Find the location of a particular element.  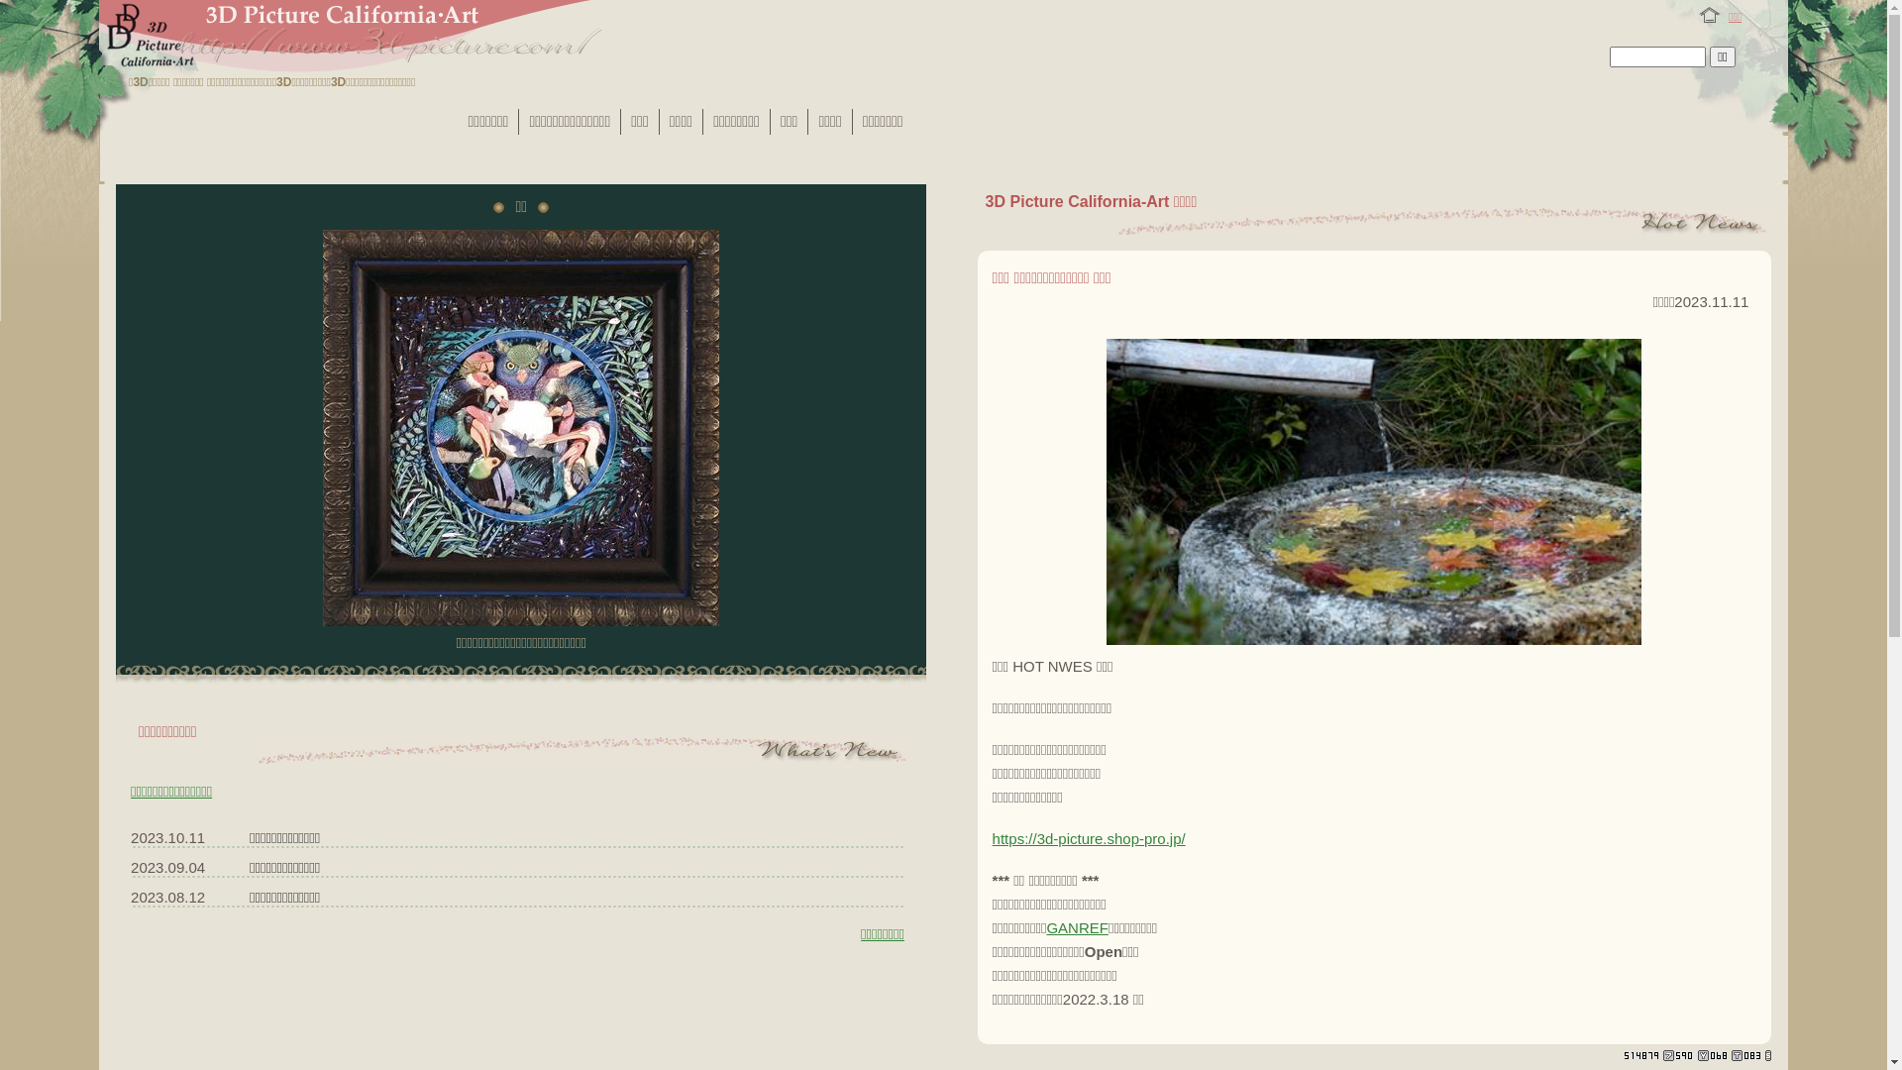

null is located at coordinates (1374, 491).